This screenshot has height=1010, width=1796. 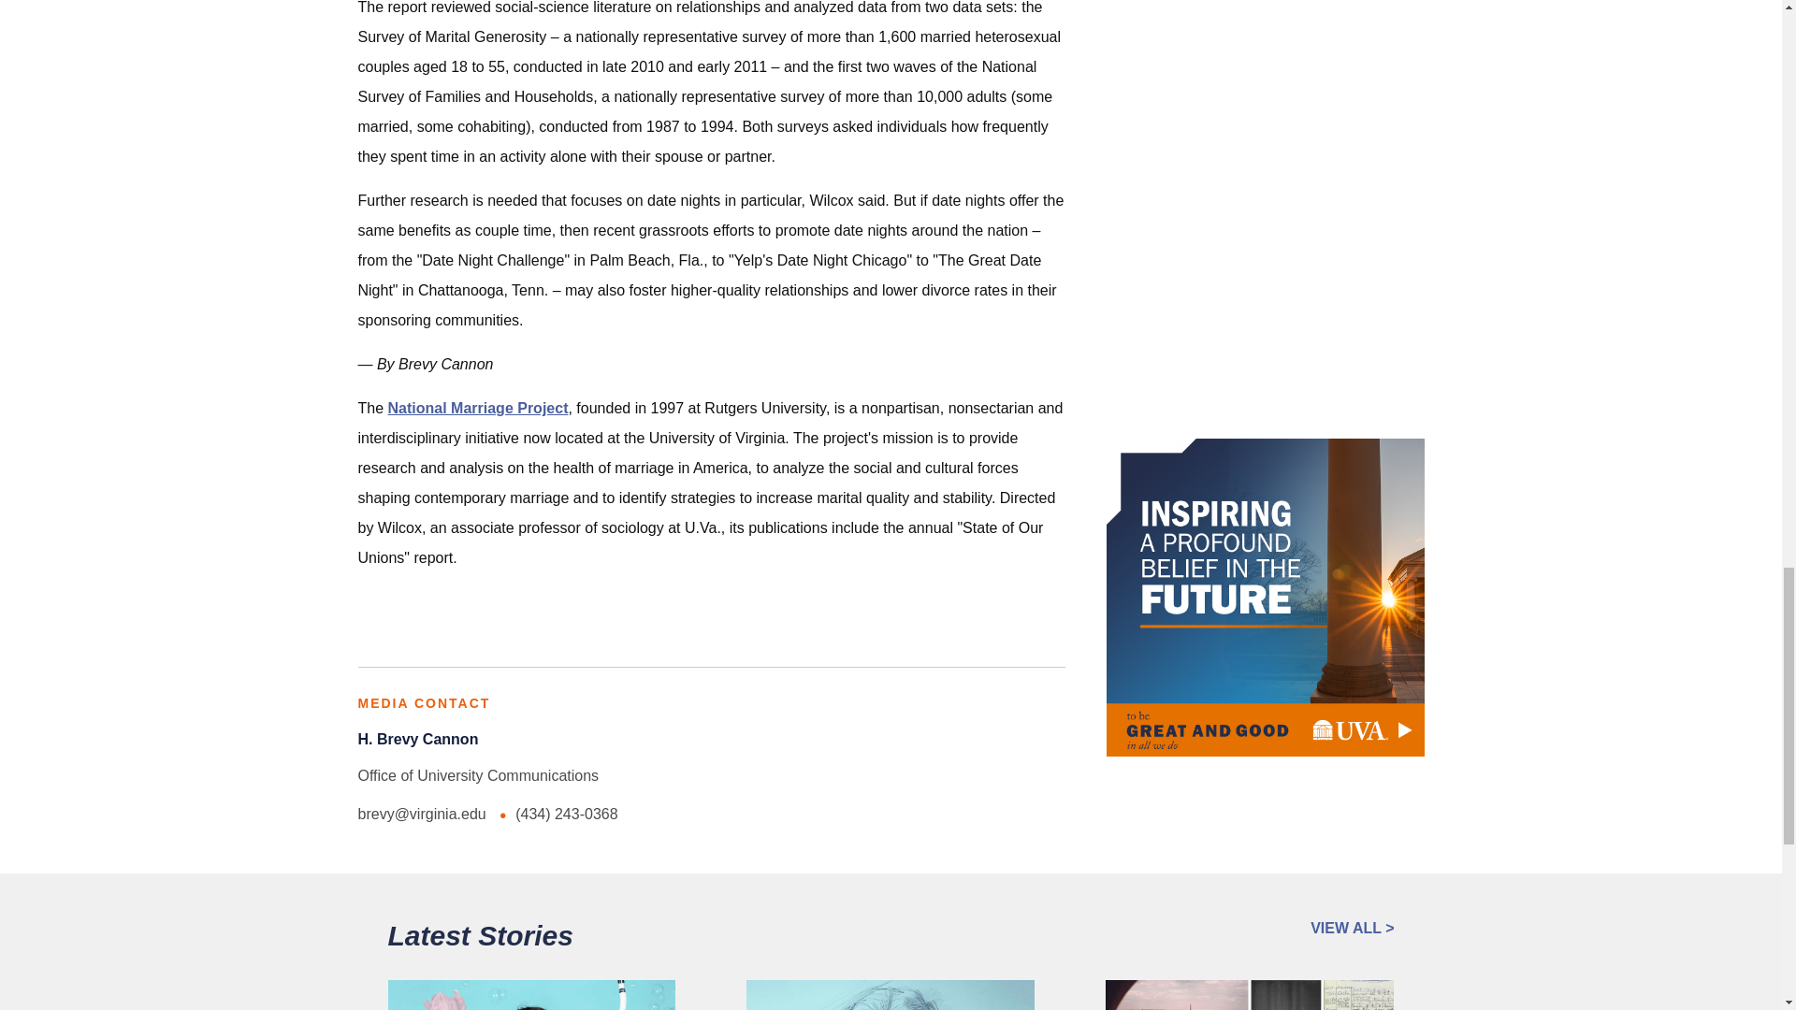 What do you see at coordinates (478, 408) in the screenshot?
I see `National Marriage Project` at bounding box center [478, 408].